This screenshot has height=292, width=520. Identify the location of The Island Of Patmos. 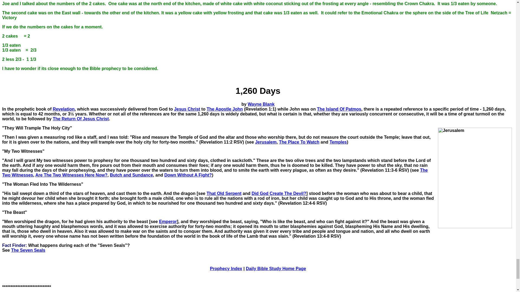
(339, 109).